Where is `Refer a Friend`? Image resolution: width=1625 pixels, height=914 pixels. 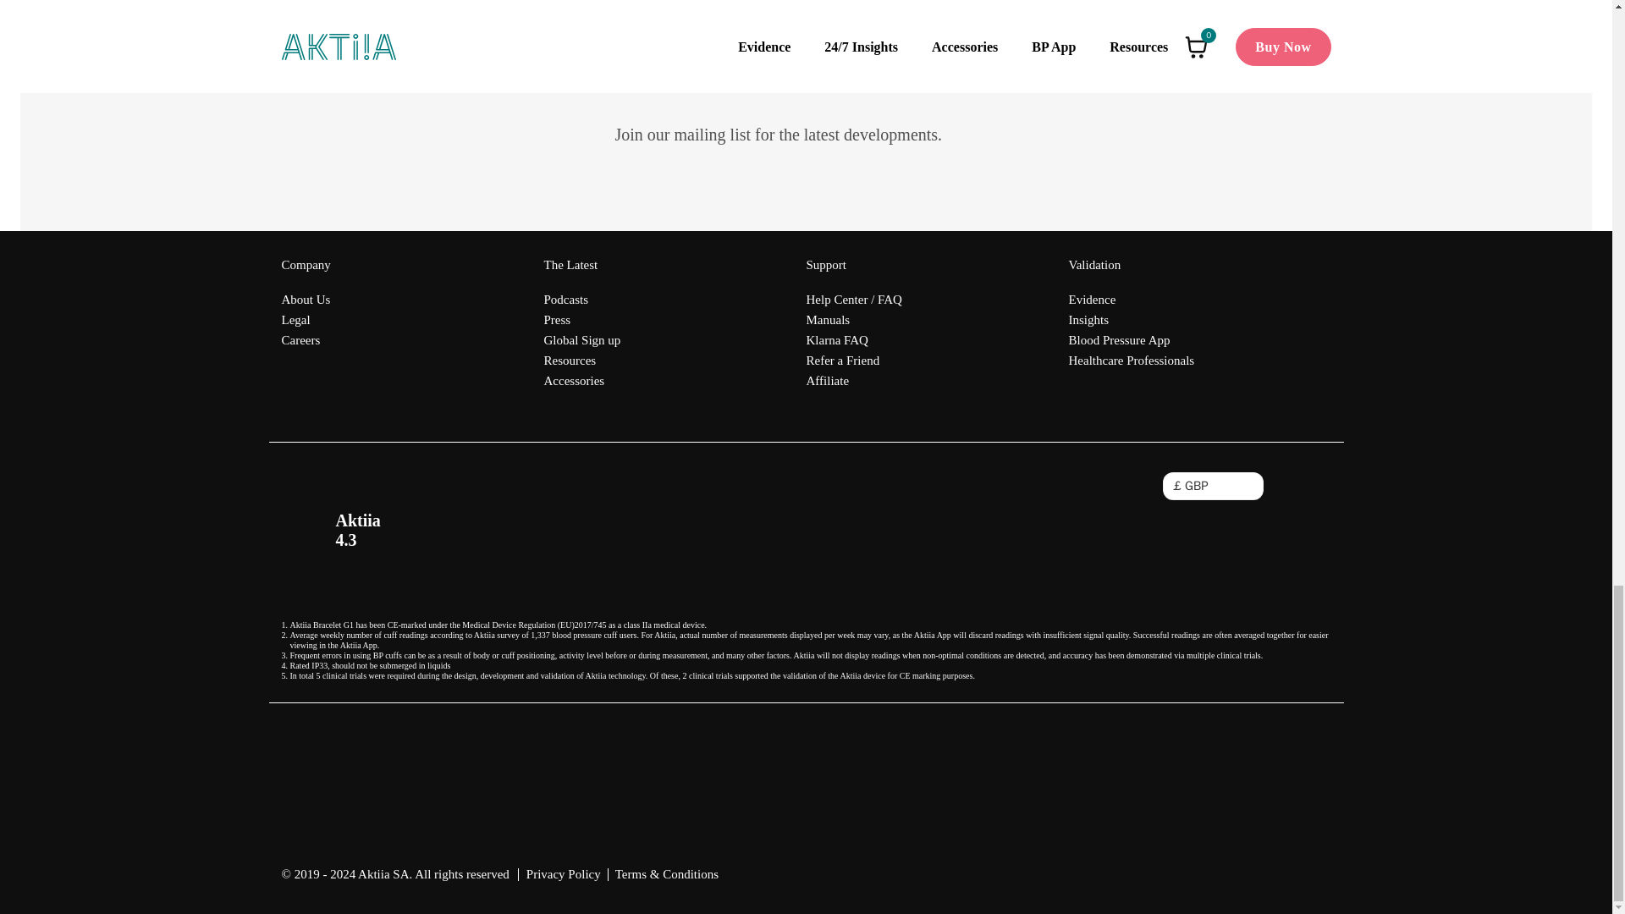 Refer a Friend is located at coordinates (853, 361).